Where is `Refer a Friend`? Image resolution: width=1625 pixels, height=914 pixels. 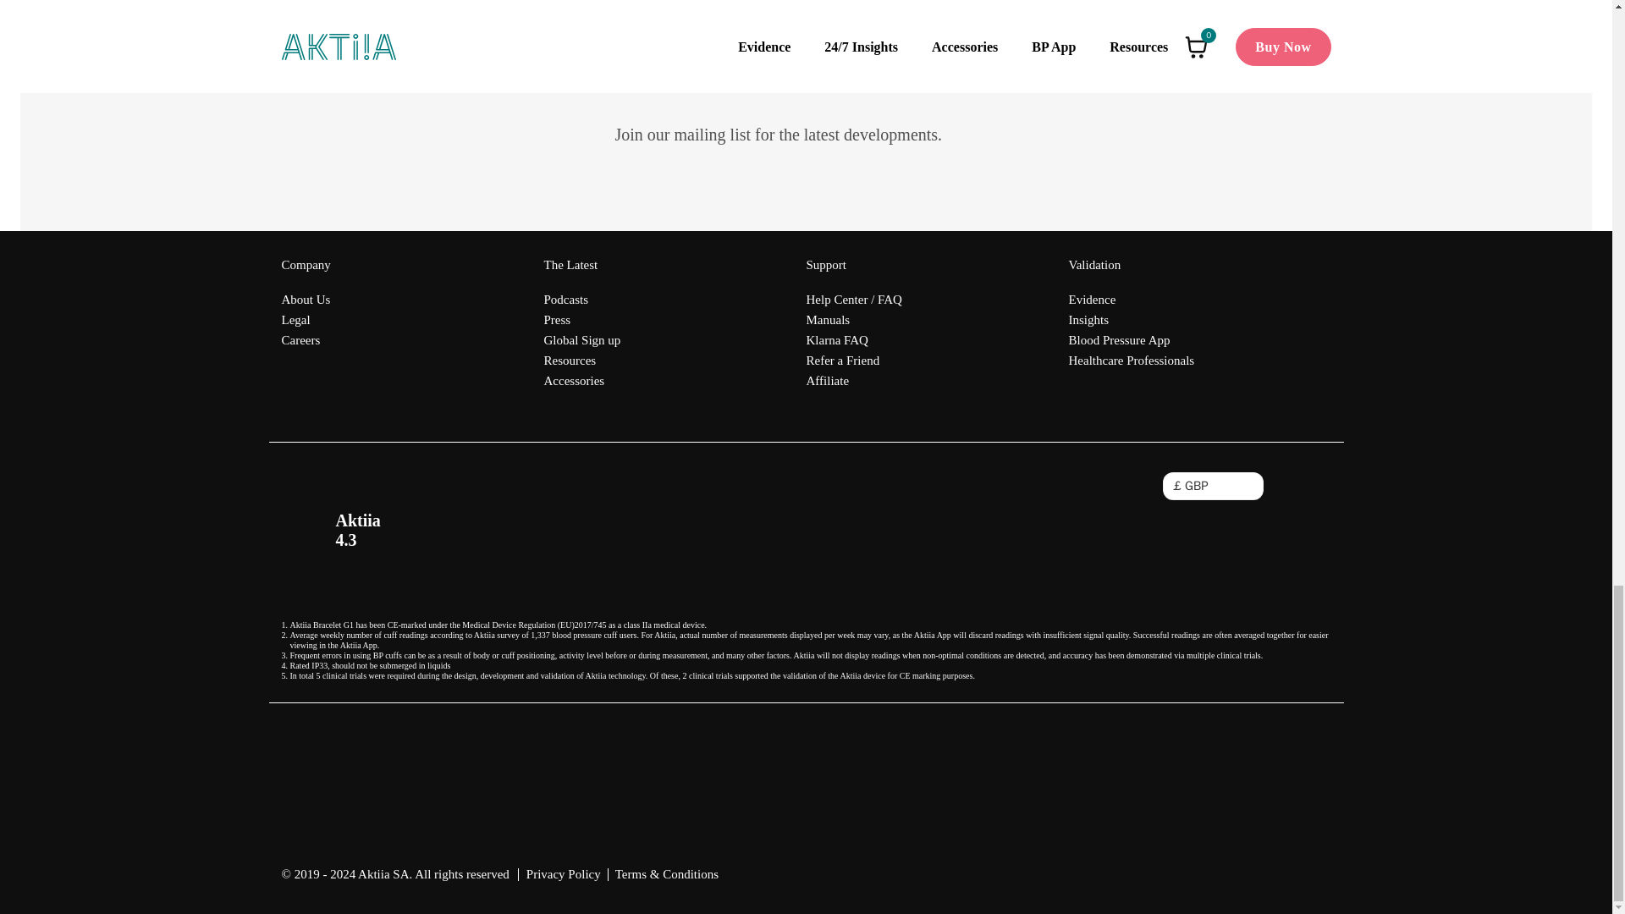 Refer a Friend is located at coordinates (853, 361).